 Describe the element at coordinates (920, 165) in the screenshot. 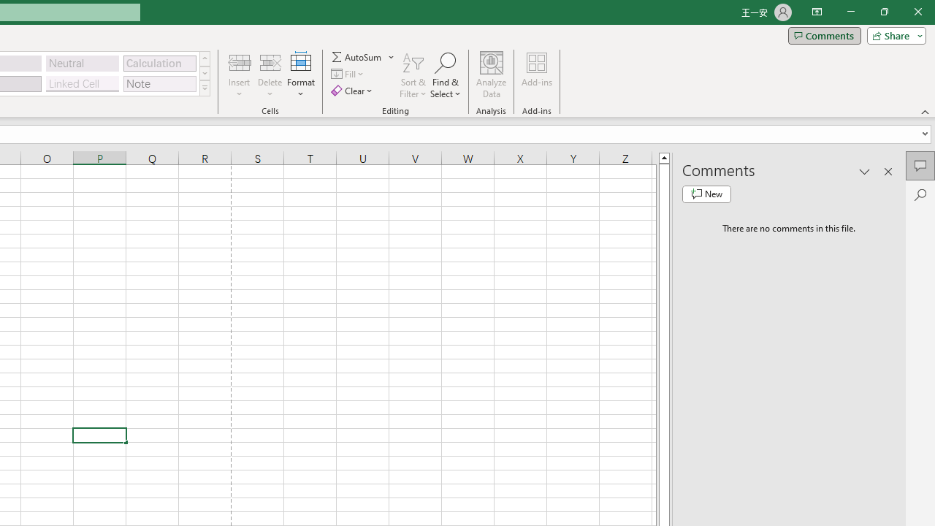

I see `Comments` at that location.